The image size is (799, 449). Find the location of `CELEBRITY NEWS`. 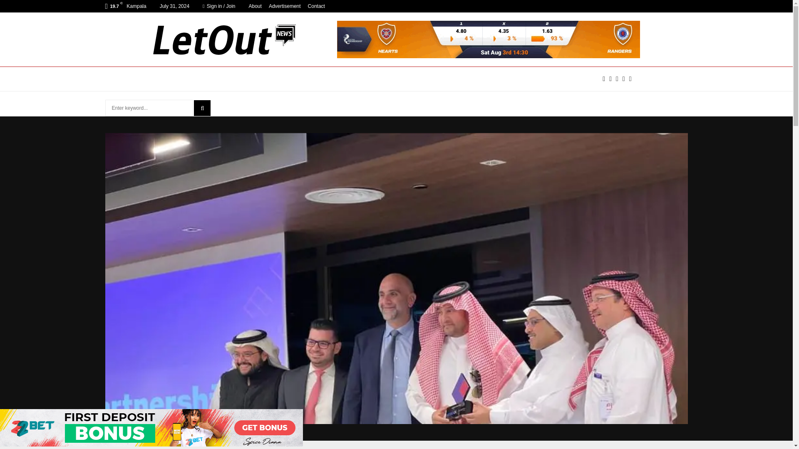

CELEBRITY NEWS is located at coordinates (316, 79).